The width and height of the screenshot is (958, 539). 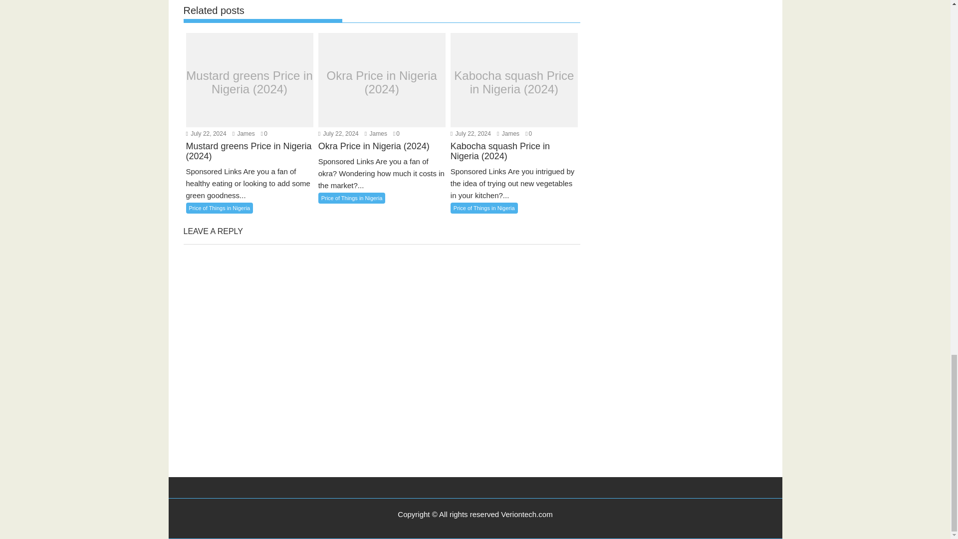 I want to click on July 22, 2024, so click(x=206, y=134).